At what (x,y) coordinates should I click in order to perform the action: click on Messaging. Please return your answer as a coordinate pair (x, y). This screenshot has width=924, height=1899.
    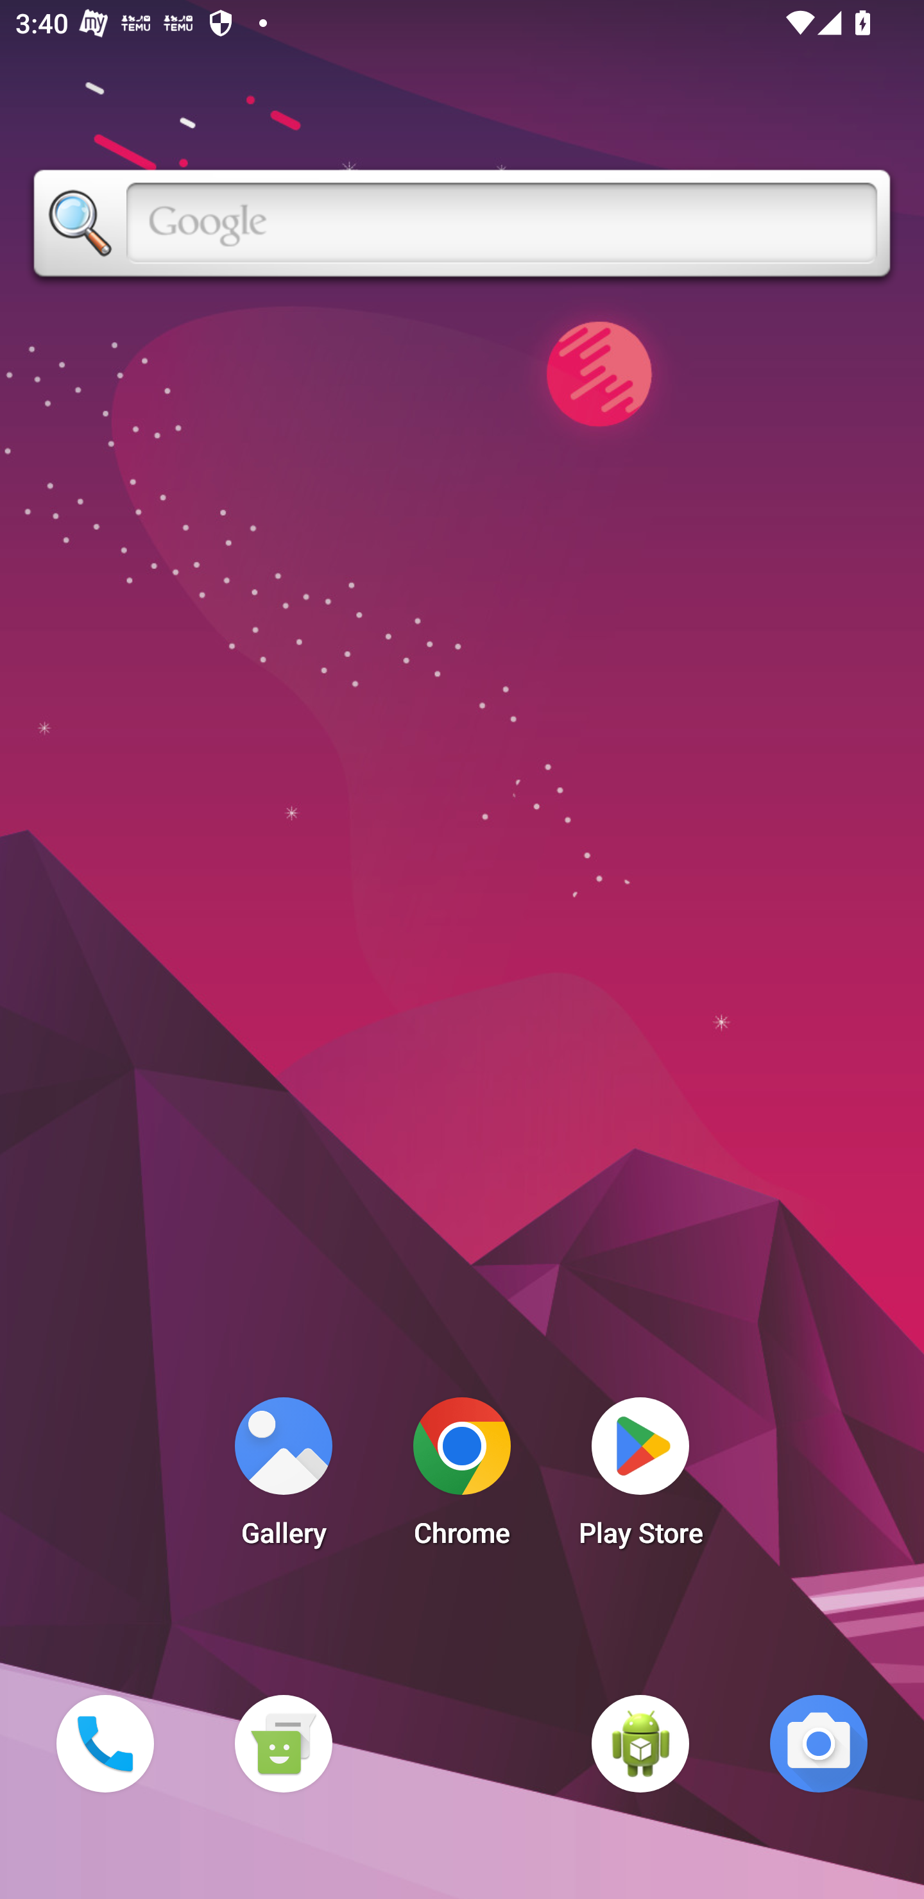
    Looking at the image, I should click on (283, 1743).